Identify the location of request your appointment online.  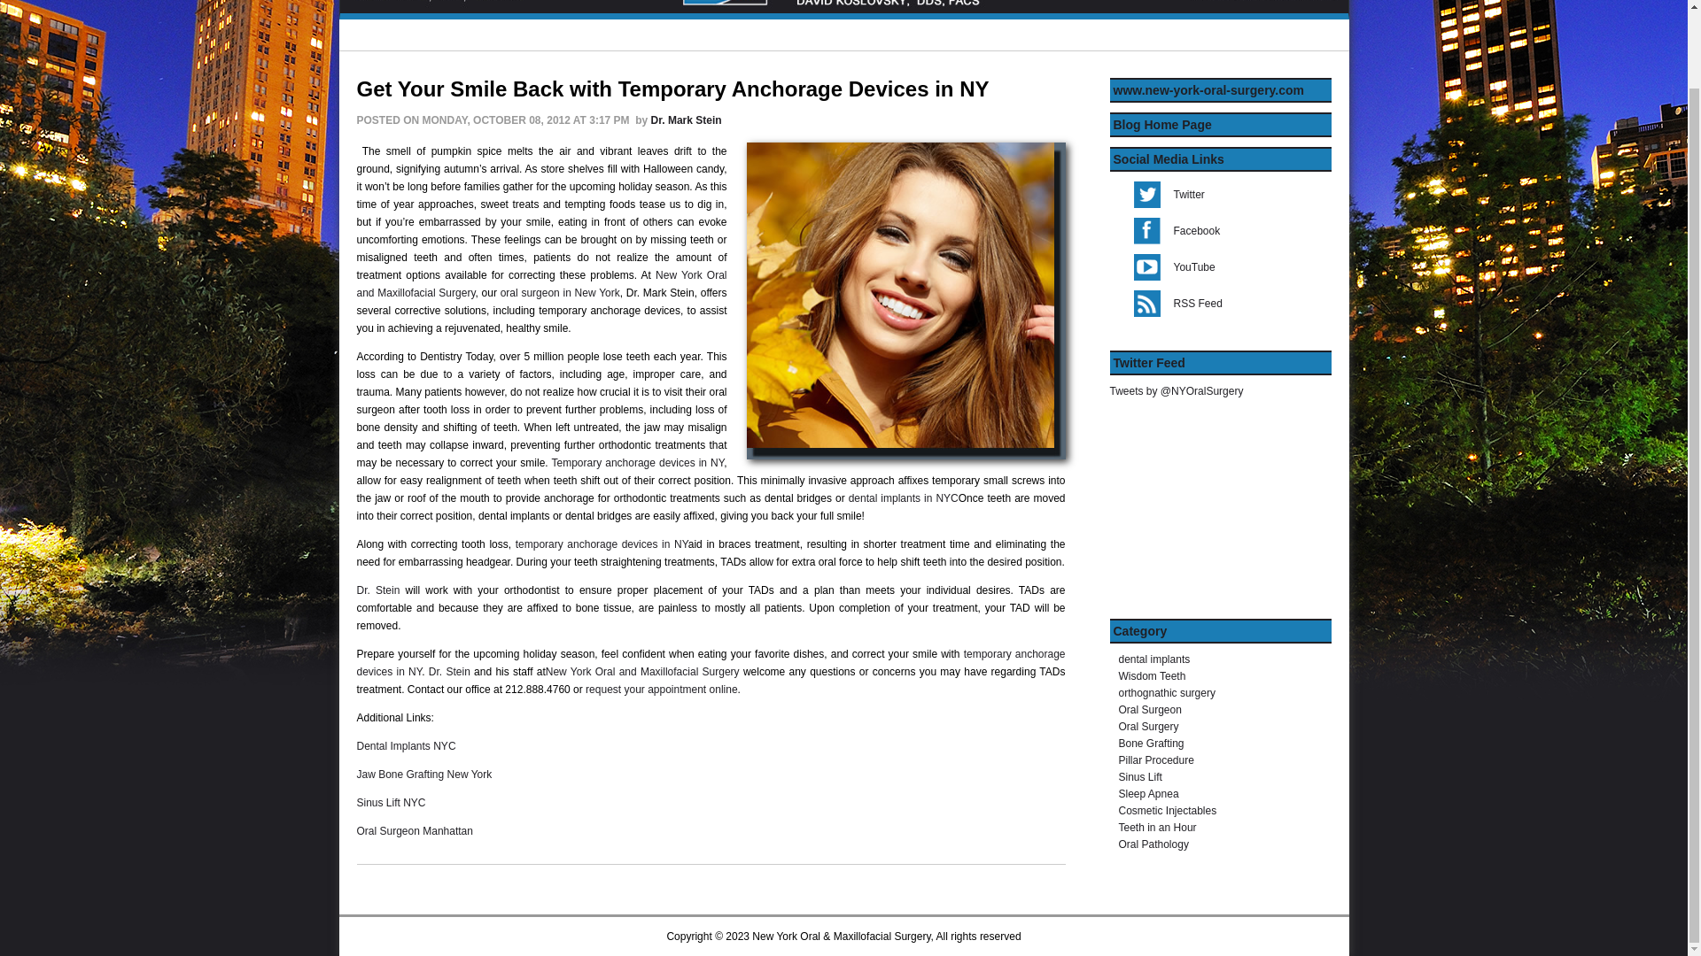
(661, 690).